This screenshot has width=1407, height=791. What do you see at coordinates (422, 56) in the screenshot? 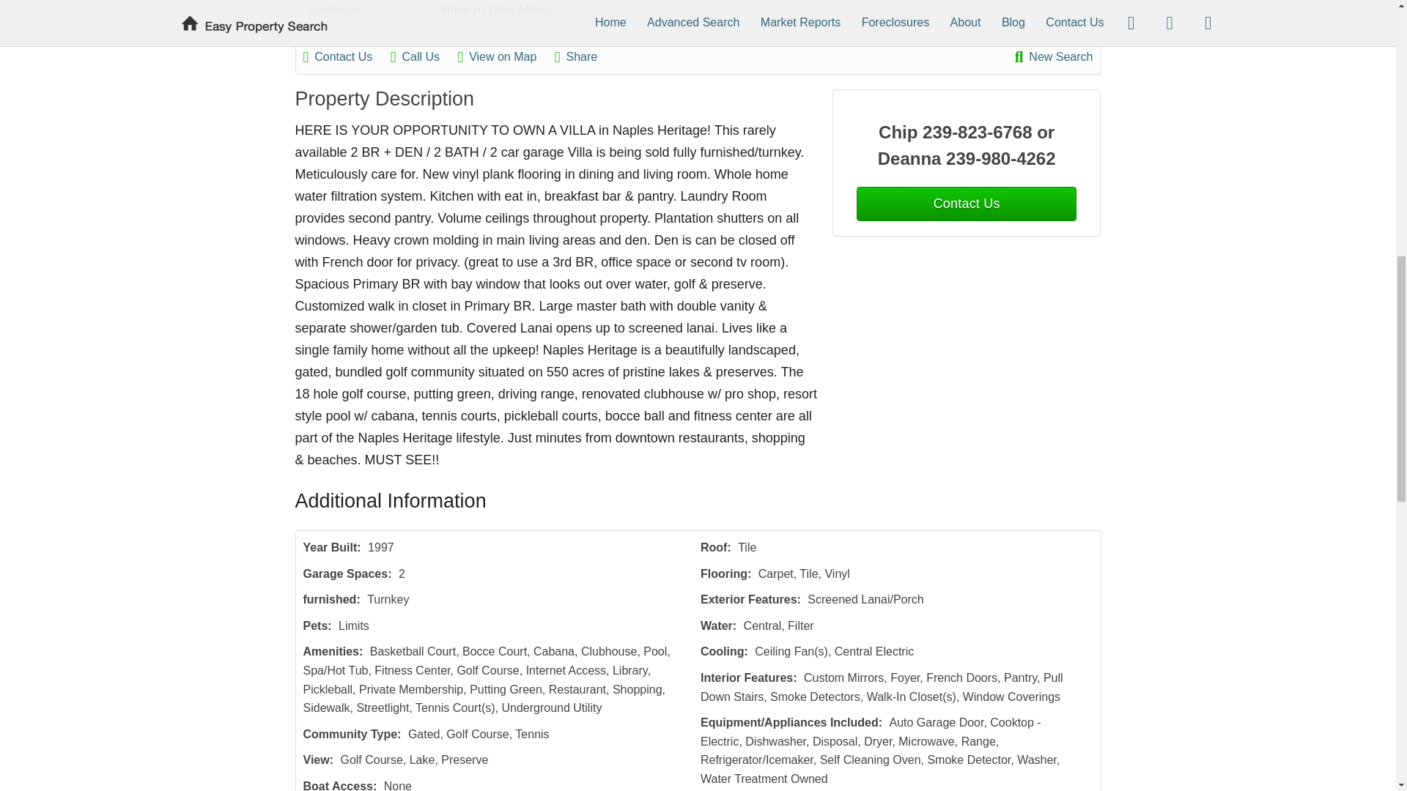
I see `Call Us` at bounding box center [422, 56].